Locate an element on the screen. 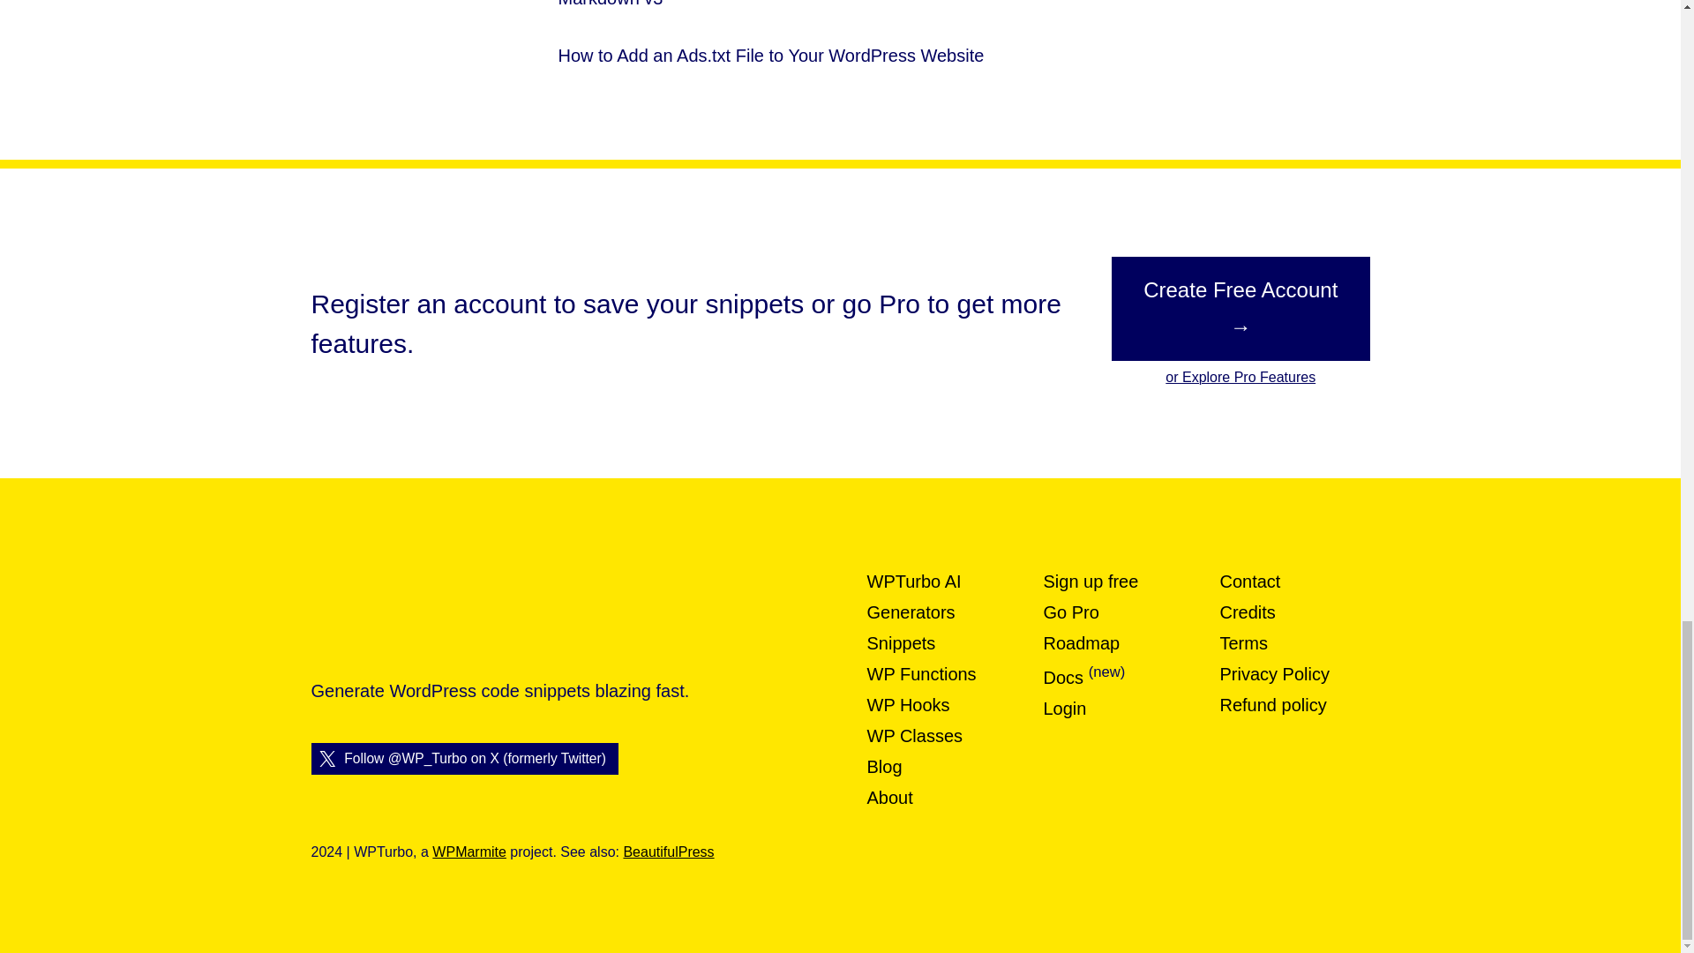  About is located at coordinates (889, 798).